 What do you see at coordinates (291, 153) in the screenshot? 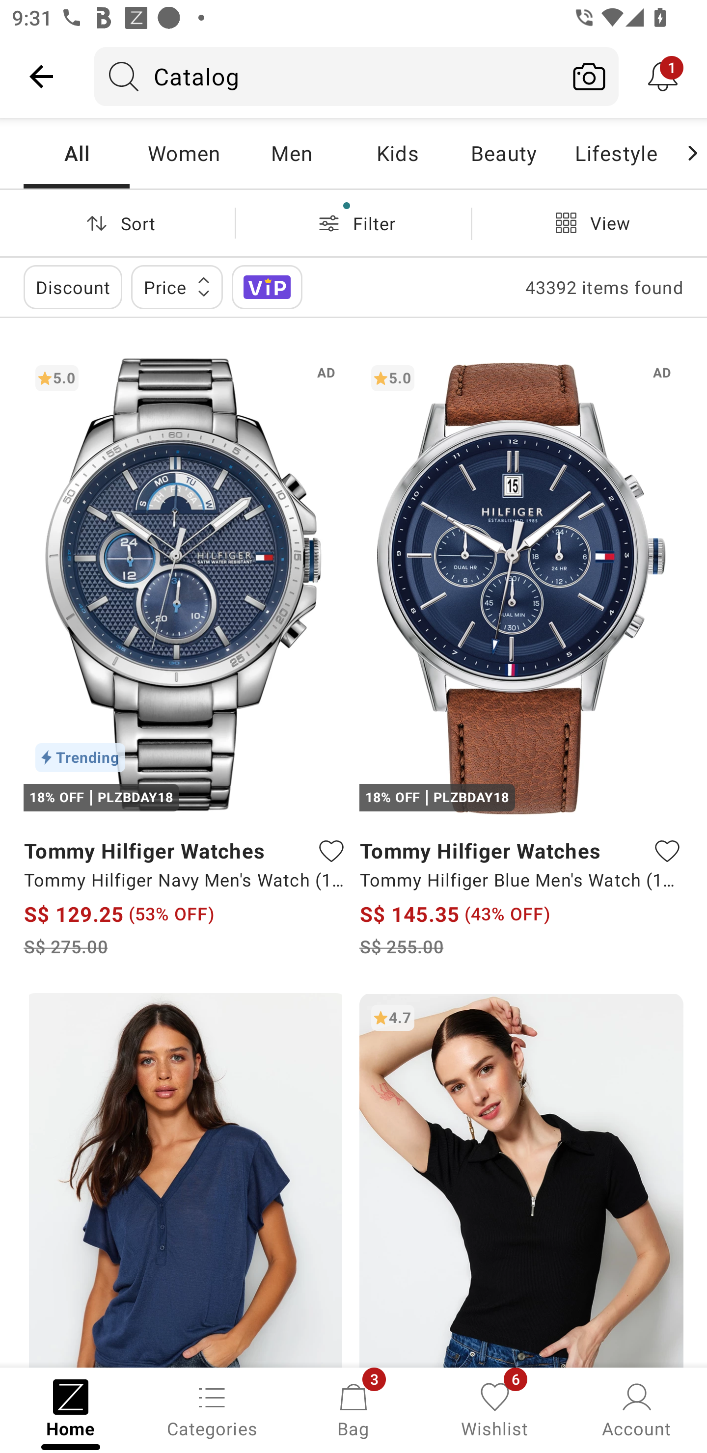
I see `Men` at bounding box center [291, 153].